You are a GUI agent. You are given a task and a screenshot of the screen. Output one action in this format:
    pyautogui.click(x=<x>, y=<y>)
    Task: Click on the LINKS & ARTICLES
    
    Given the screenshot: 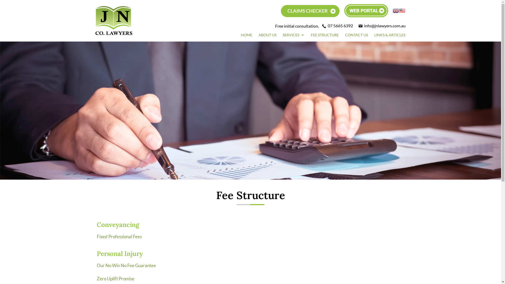 What is the action you would take?
    pyautogui.click(x=390, y=36)
    